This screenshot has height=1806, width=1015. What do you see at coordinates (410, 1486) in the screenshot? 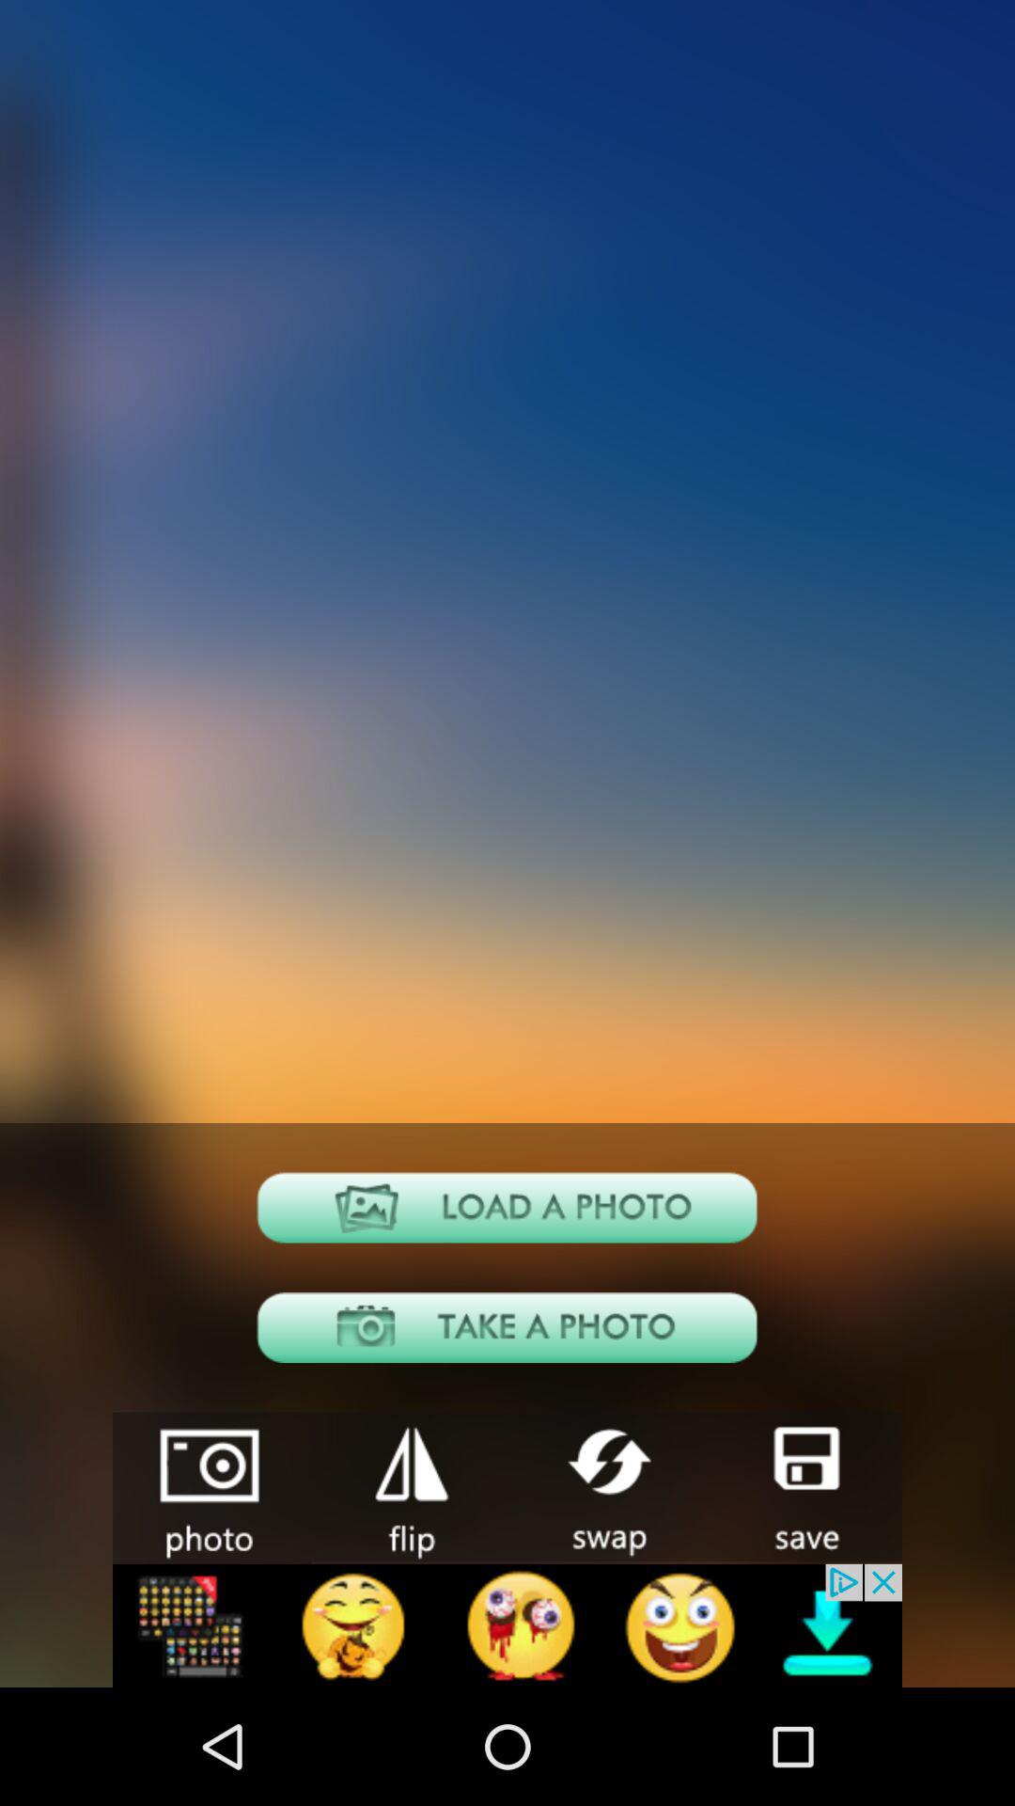
I see `flip image` at bounding box center [410, 1486].